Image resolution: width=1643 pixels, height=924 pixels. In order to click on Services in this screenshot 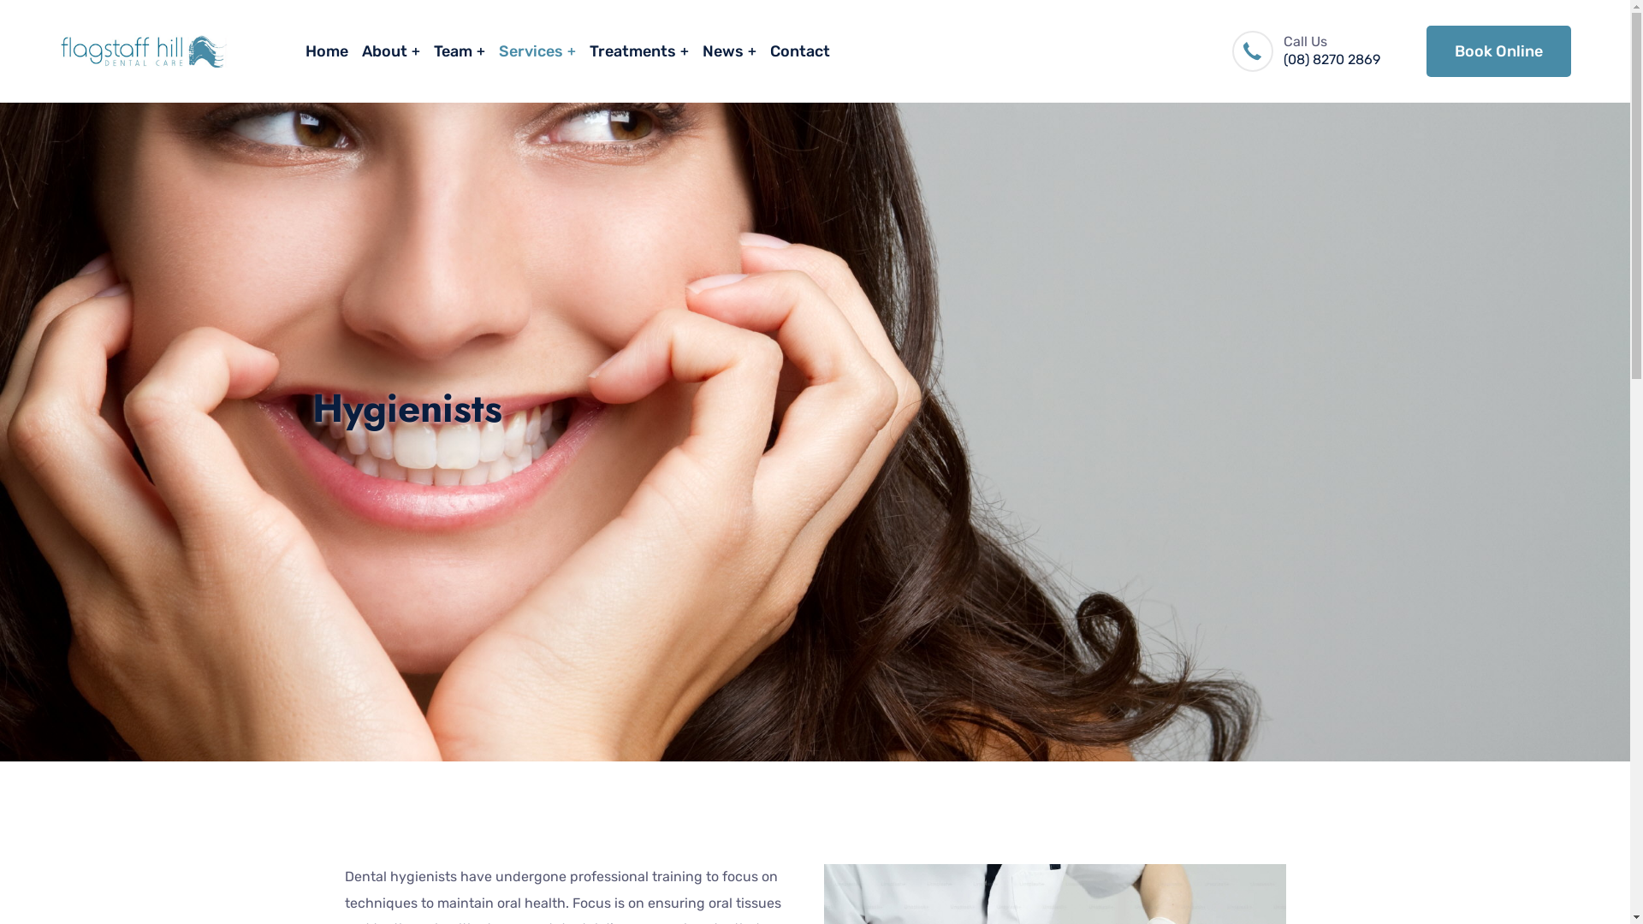, I will do `click(537, 51)`.